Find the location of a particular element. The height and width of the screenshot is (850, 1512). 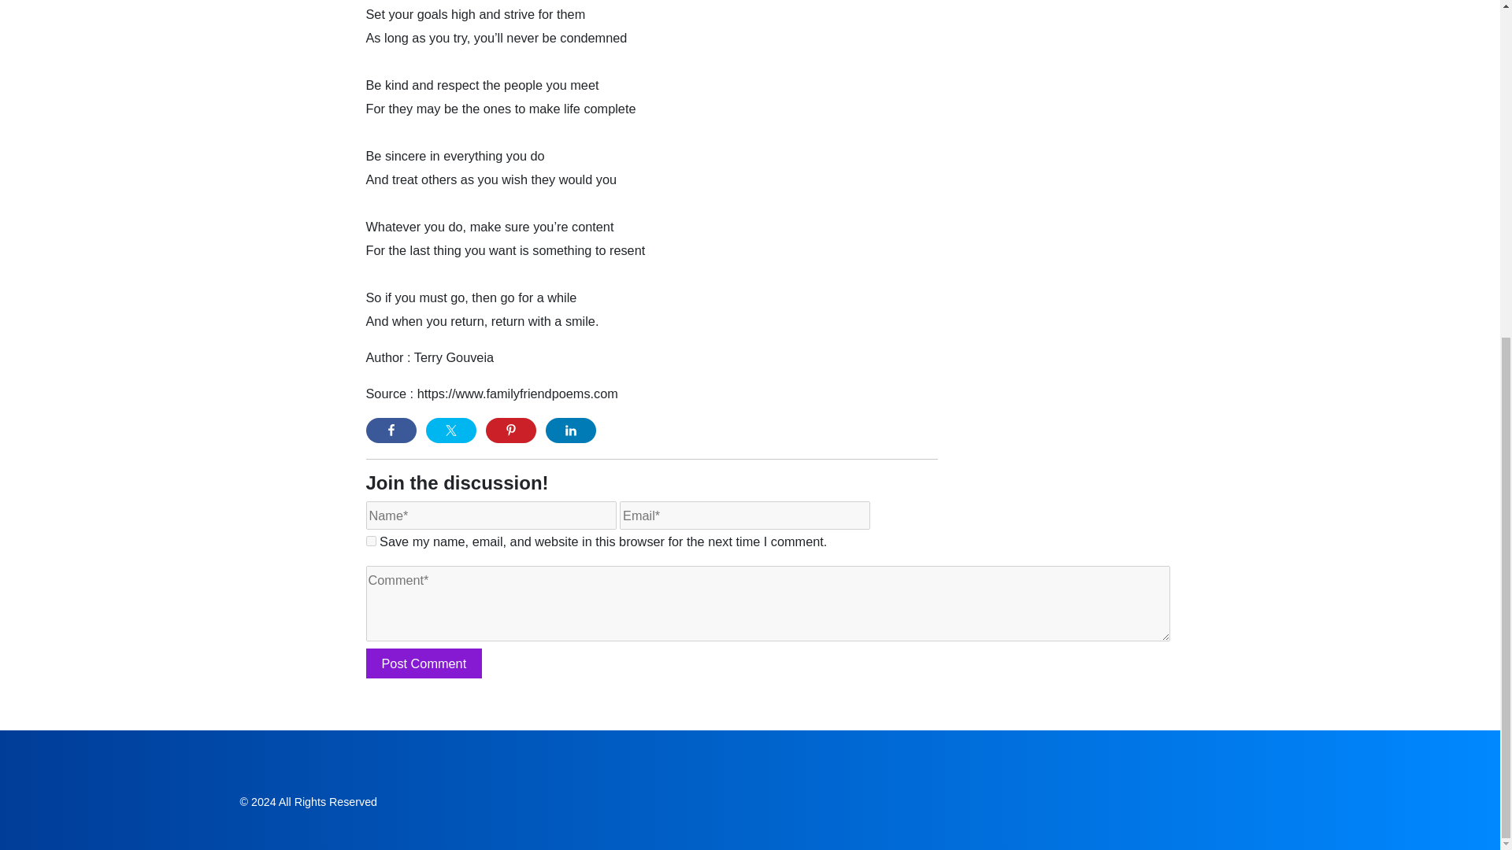

yes is located at coordinates (370, 541).